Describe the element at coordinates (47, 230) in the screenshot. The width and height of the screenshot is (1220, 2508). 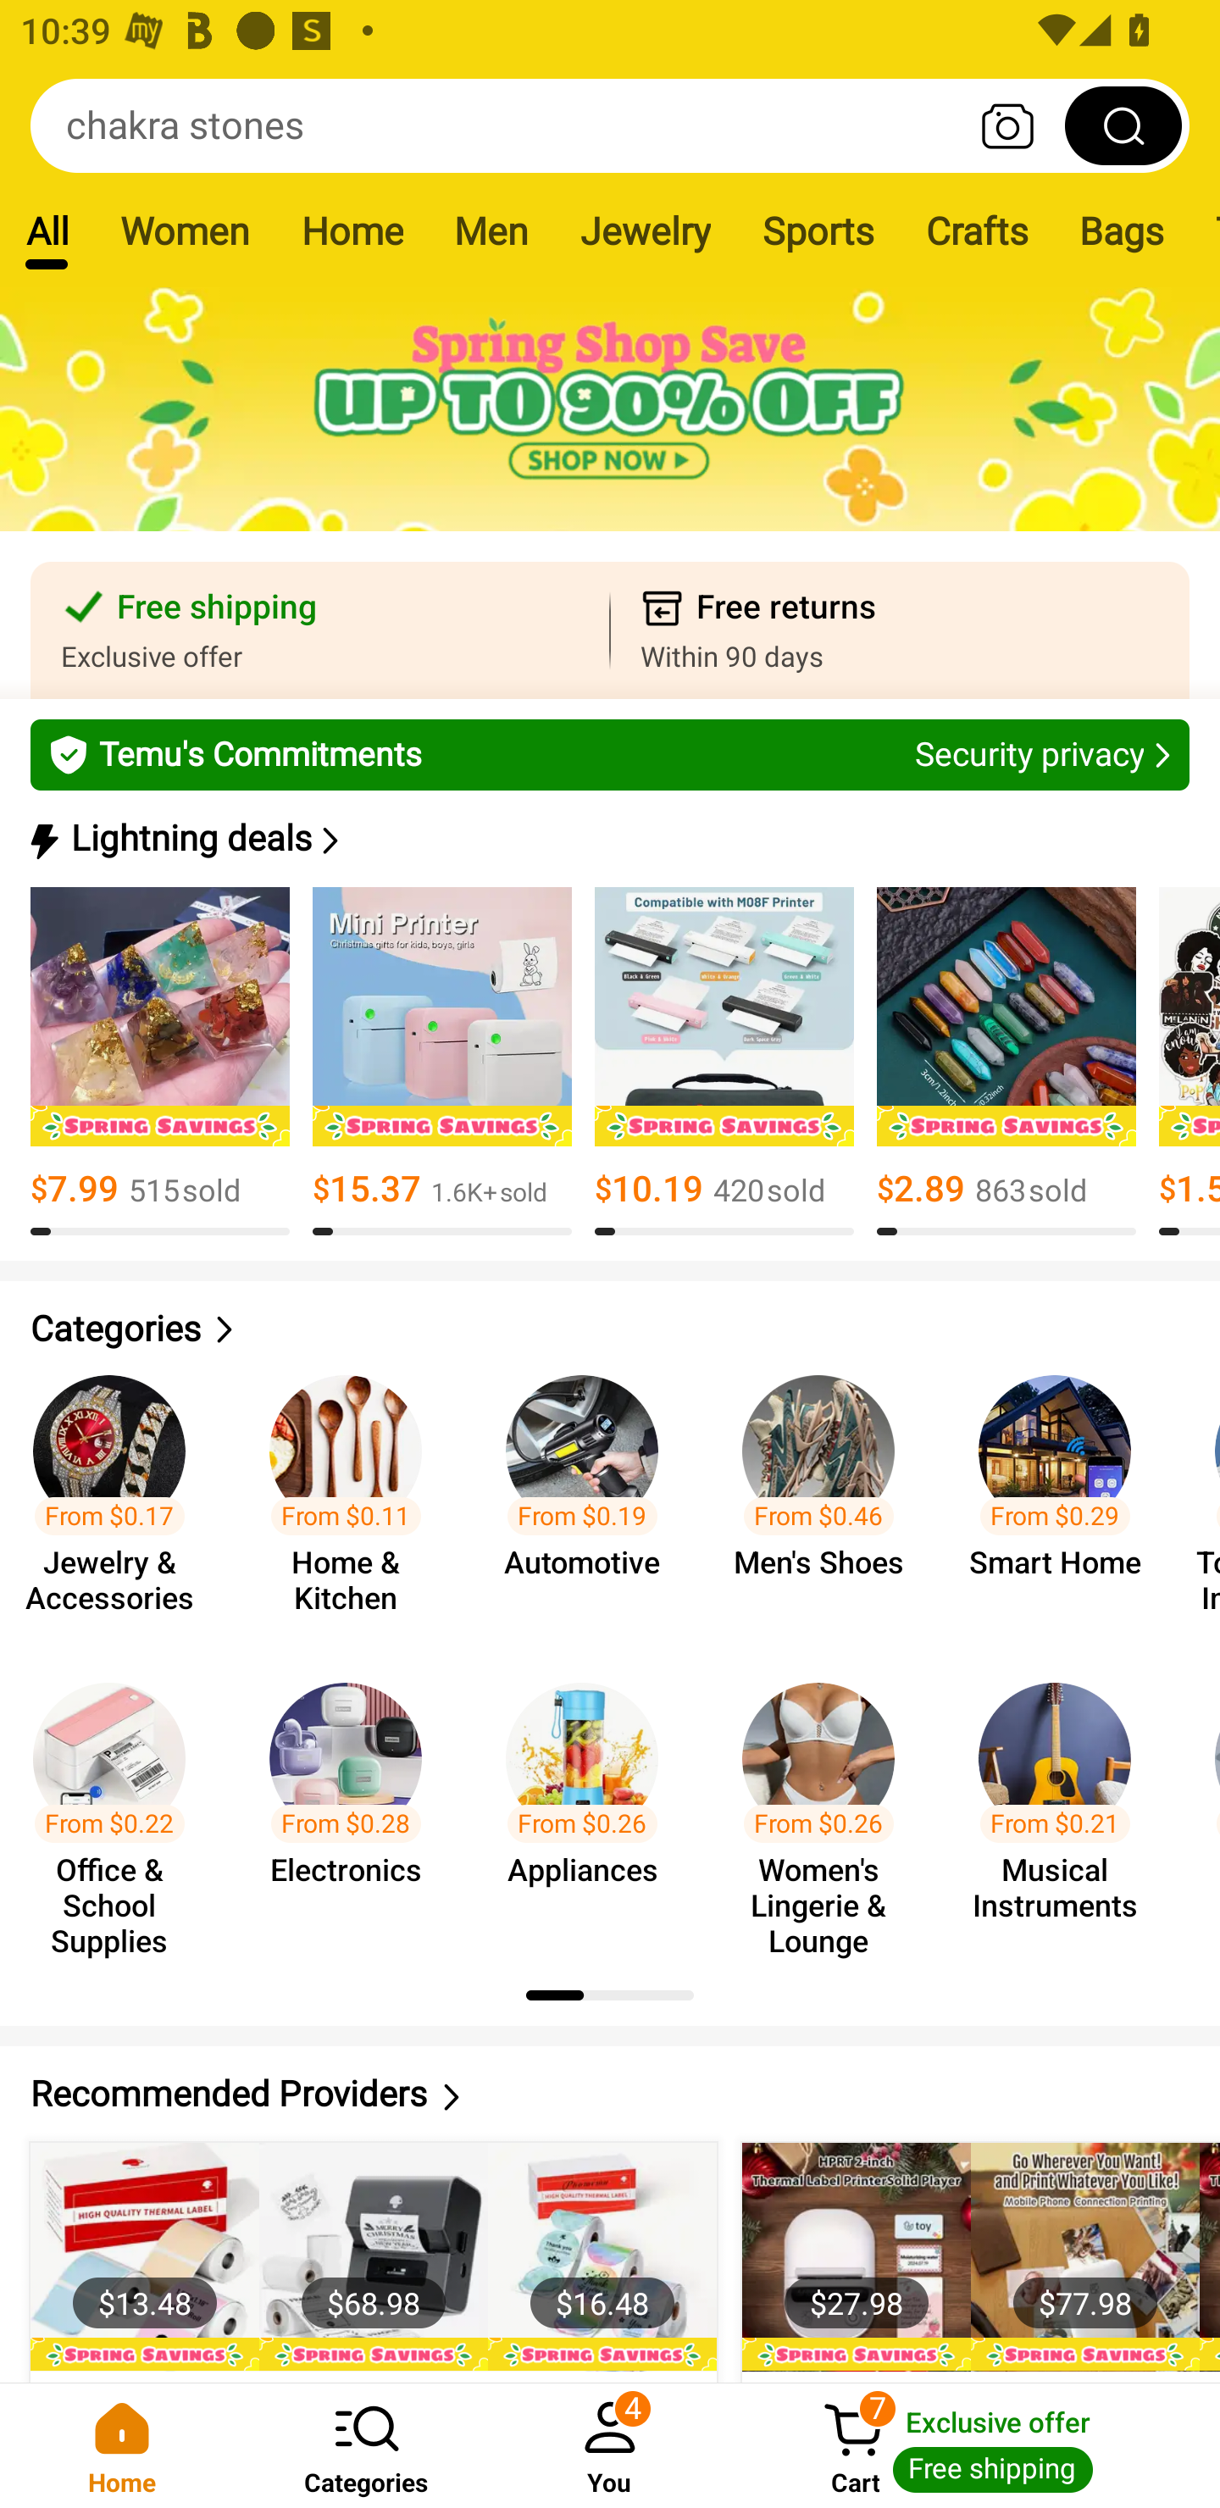
I see `All` at that location.